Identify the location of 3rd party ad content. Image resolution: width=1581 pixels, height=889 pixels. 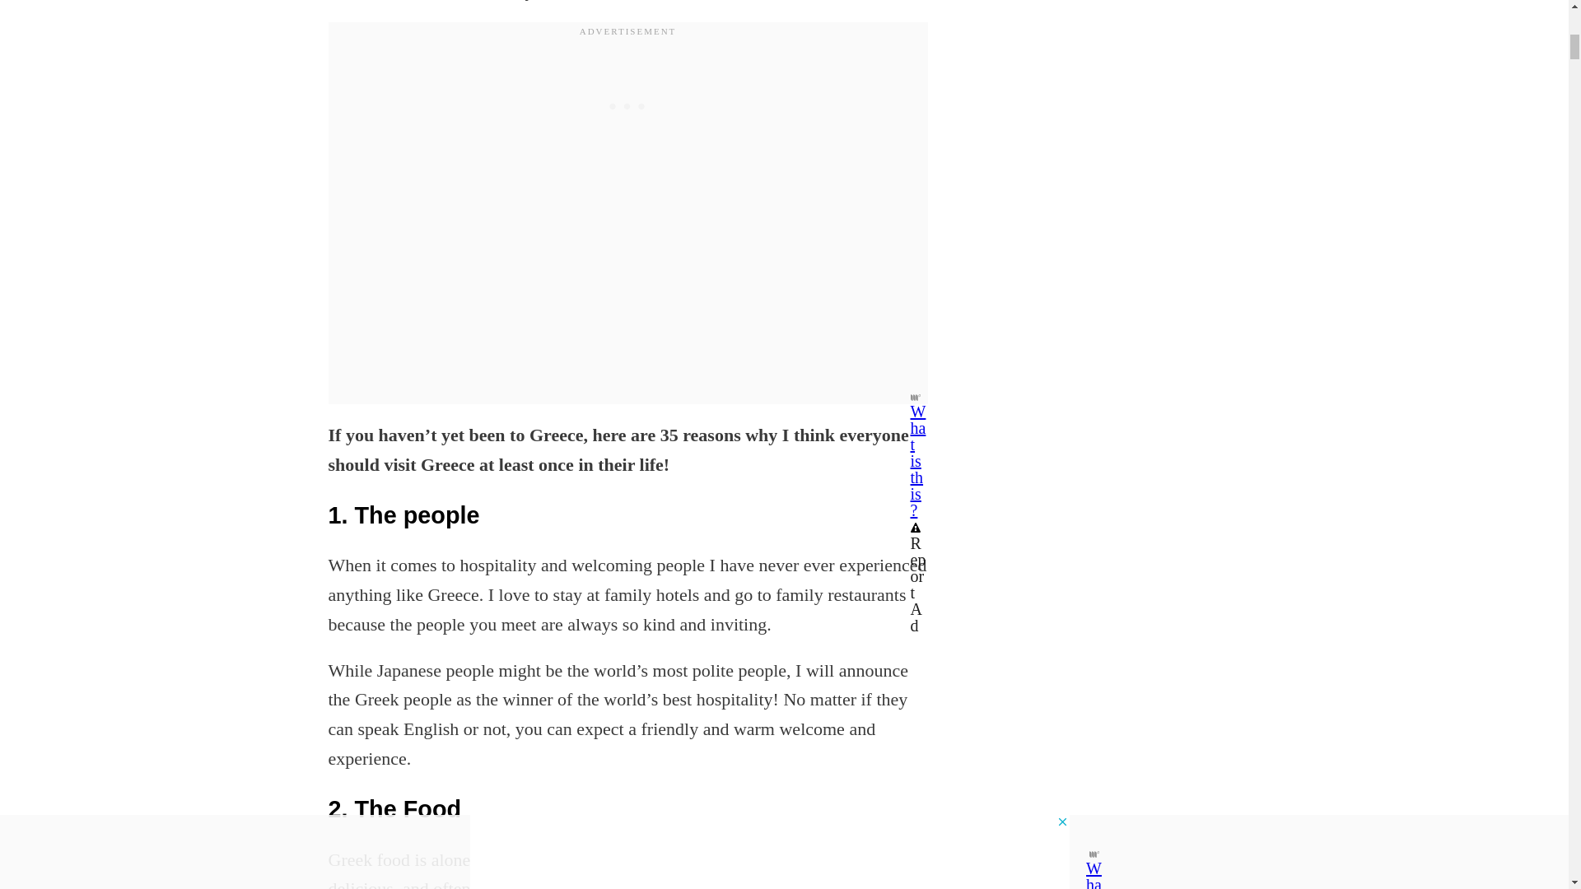
(1130, 87).